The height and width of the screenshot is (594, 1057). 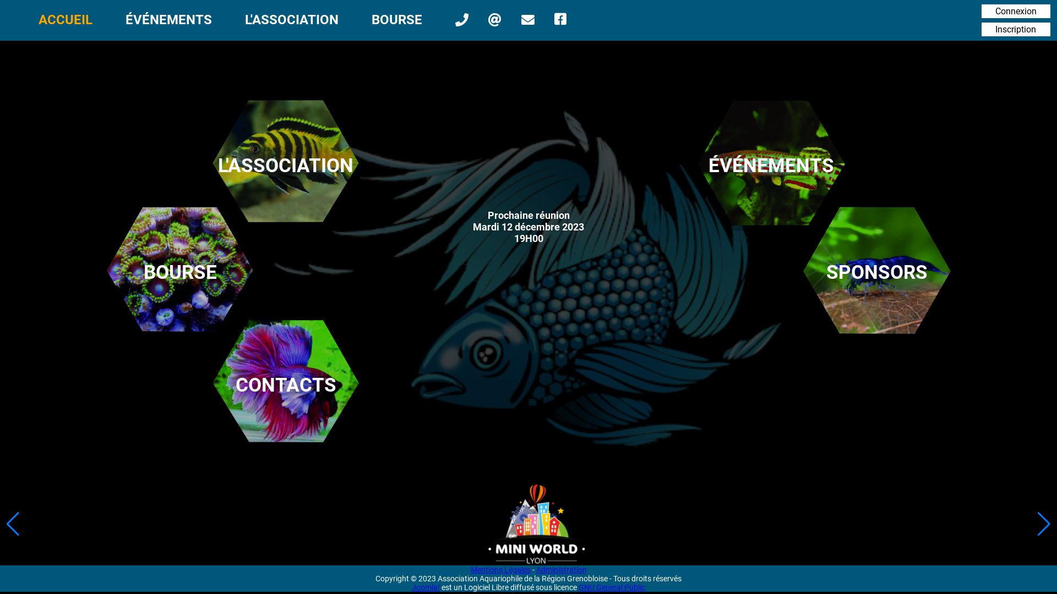 What do you see at coordinates (286, 166) in the screenshot?
I see `L'ASSOCIATION` at bounding box center [286, 166].